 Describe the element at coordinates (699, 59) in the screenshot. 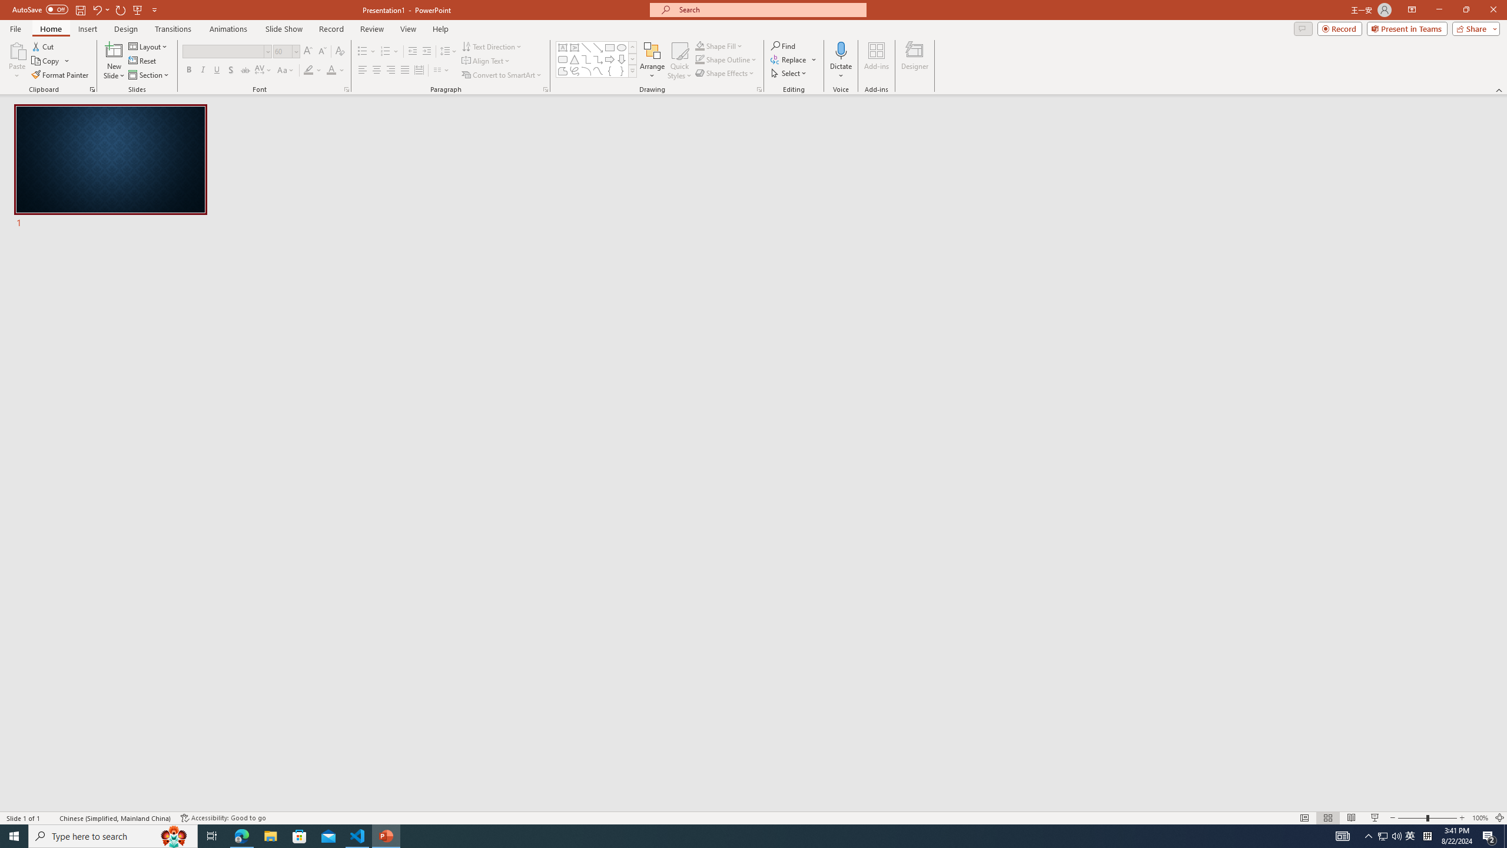

I see `Shape Outline Blue, Accent 1` at that location.